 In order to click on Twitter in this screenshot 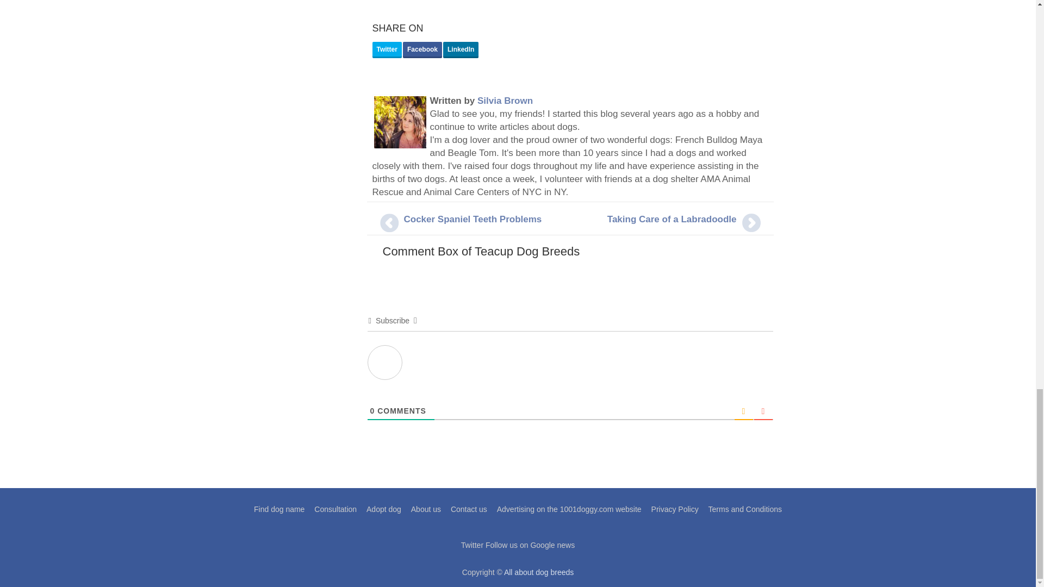, I will do `click(386, 49)`.